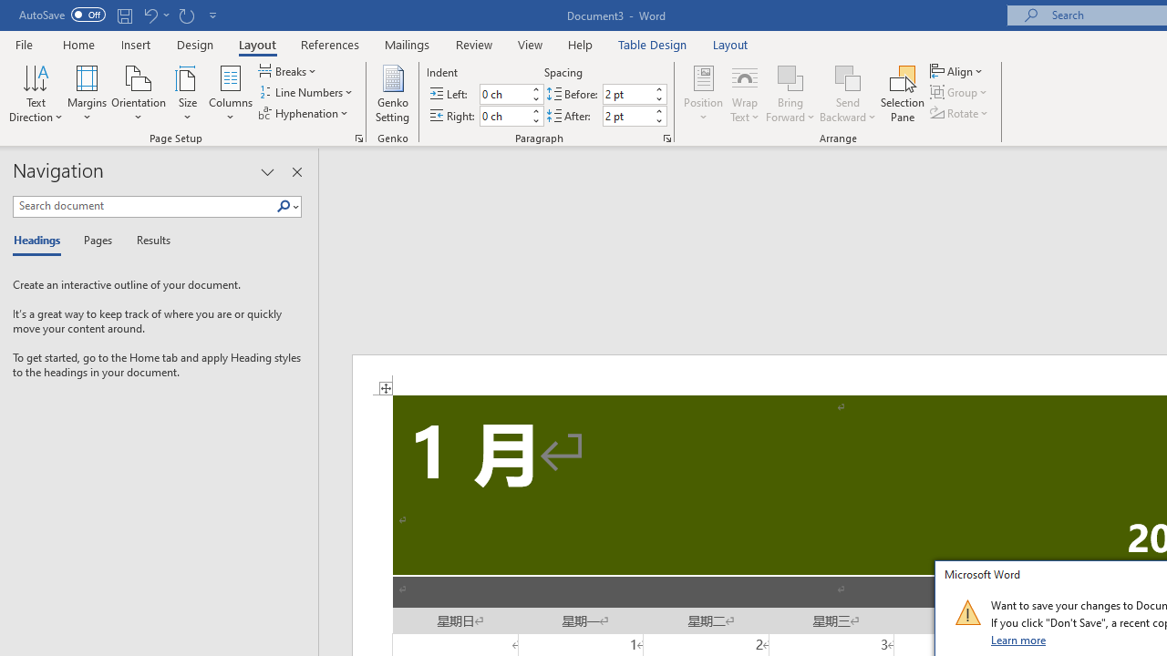 Image resolution: width=1167 pixels, height=656 pixels. What do you see at coordinates (137, 44) in the screenshot?
I see `Insert` at bounding box center [137, 44].